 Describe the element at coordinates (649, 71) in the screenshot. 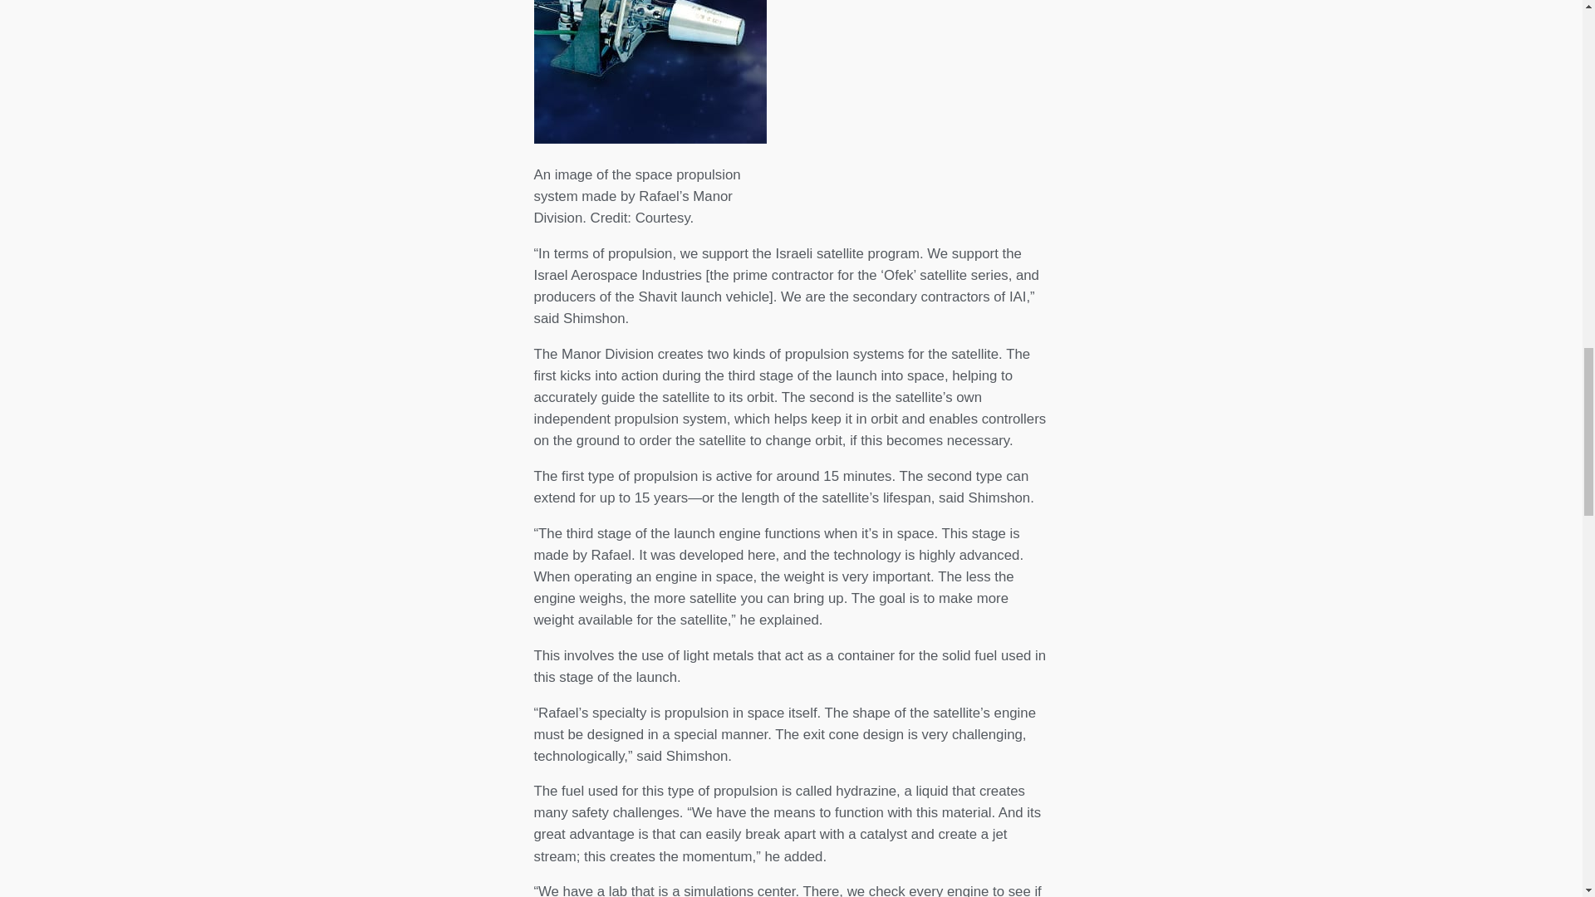

I see ` - BeitEmet - House of Truth` at that location.